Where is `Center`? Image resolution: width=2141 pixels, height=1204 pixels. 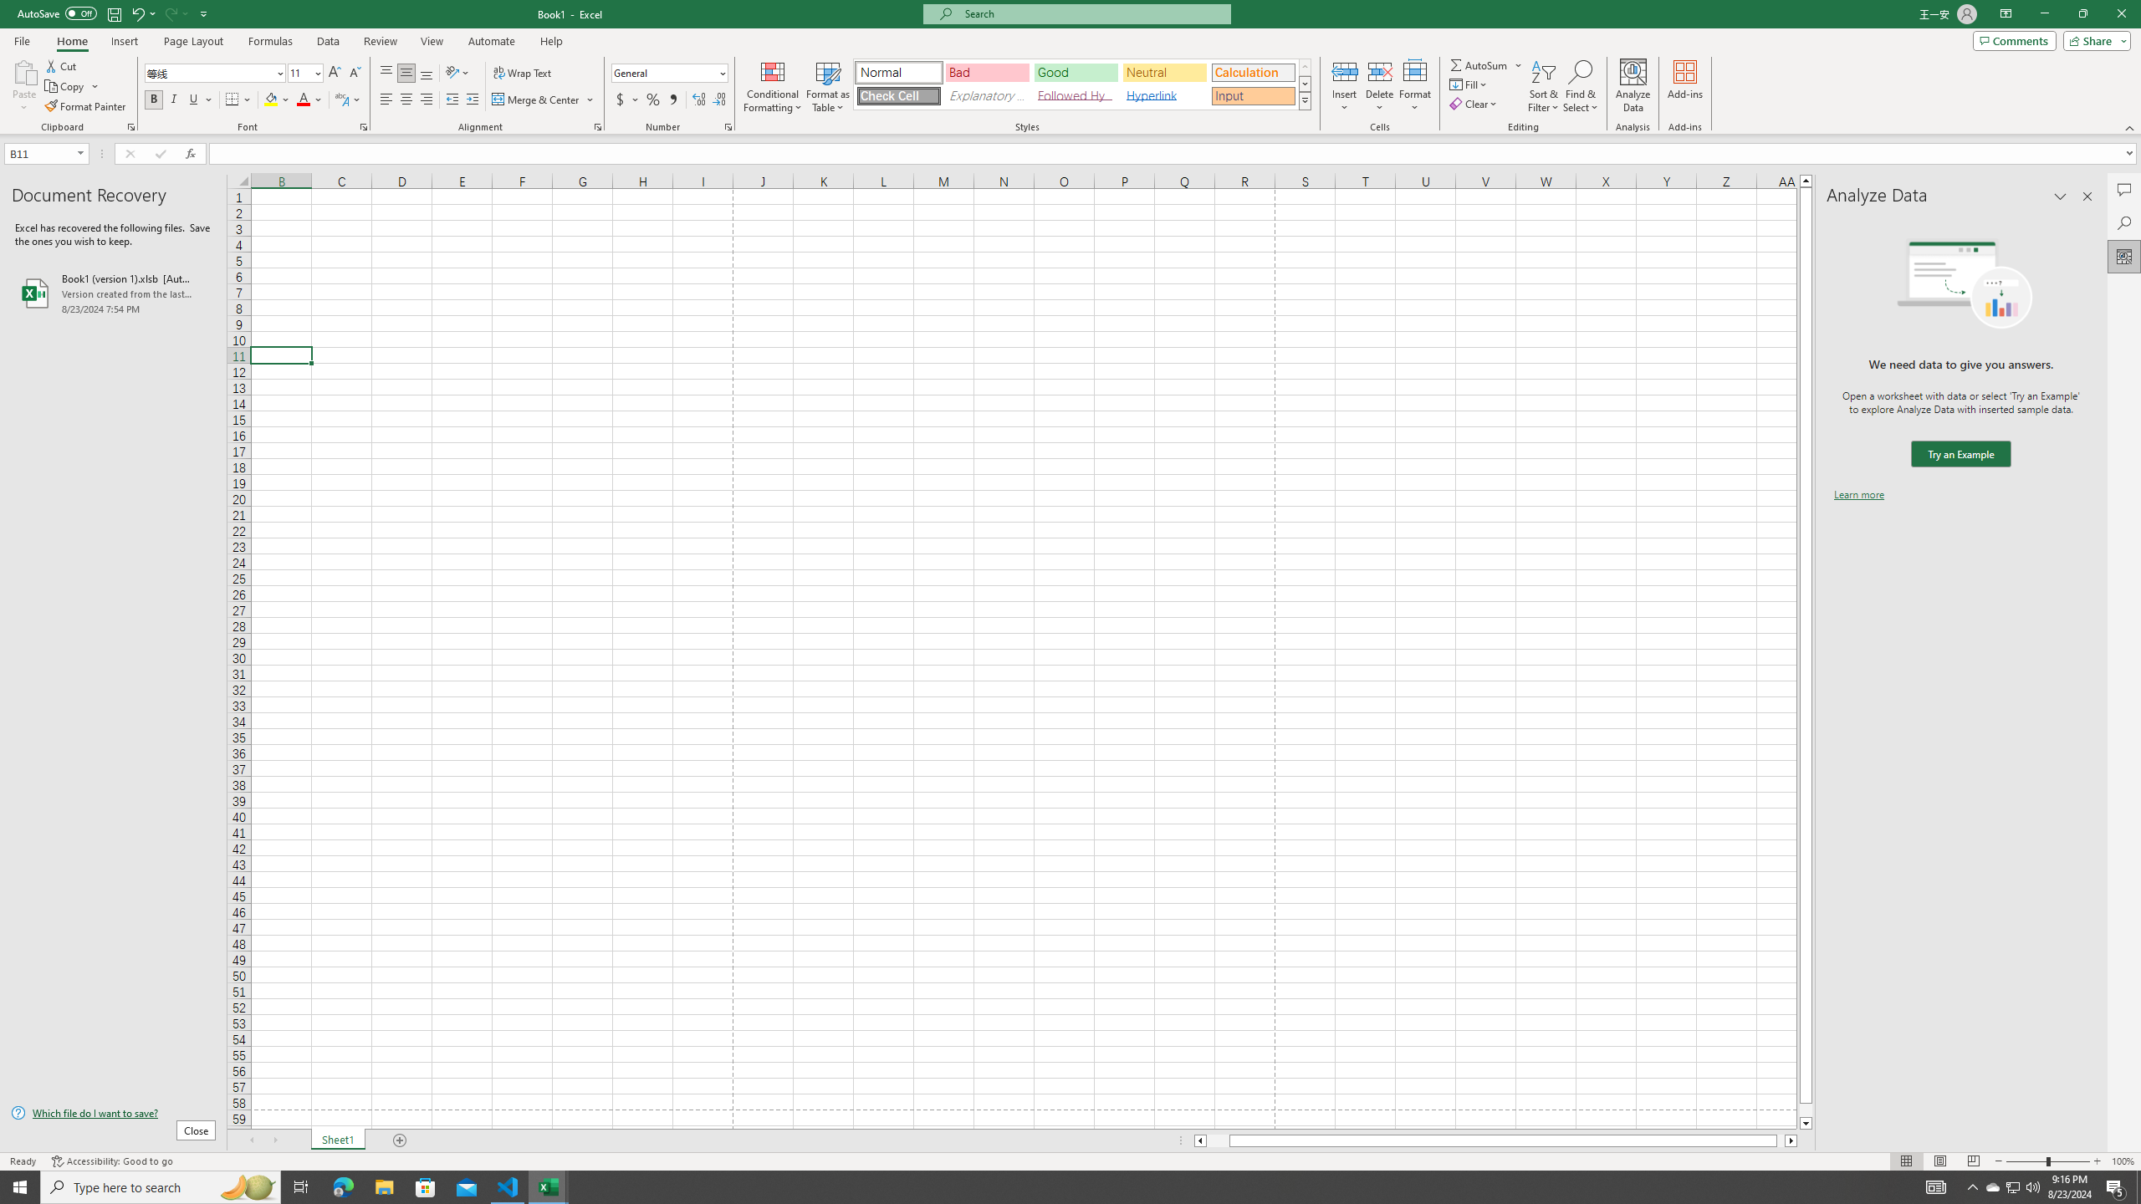 Center is located at coordinates (406, 100).